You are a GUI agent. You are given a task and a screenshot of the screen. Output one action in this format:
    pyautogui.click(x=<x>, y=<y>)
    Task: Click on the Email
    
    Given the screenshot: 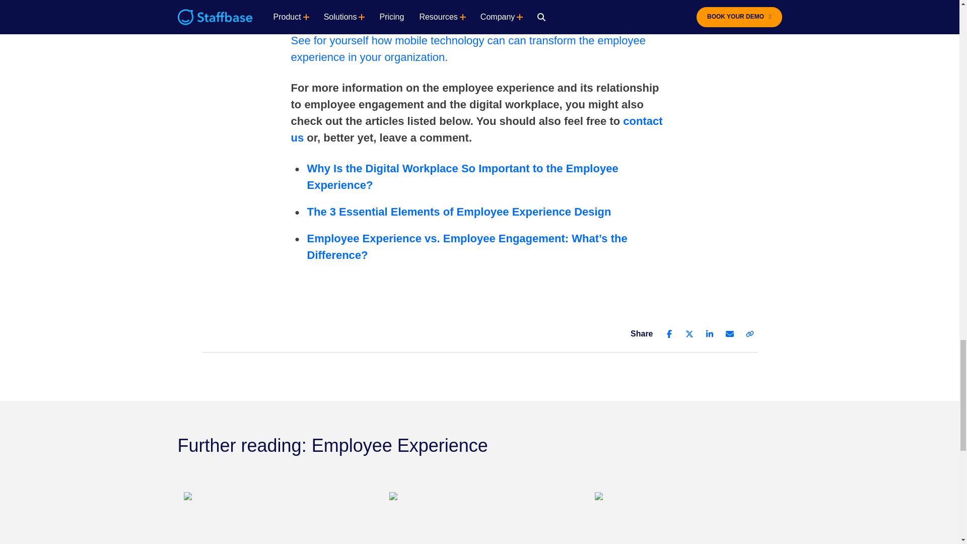 What is the action you would take?
    pyautogui.click(x=729, y=333)
    